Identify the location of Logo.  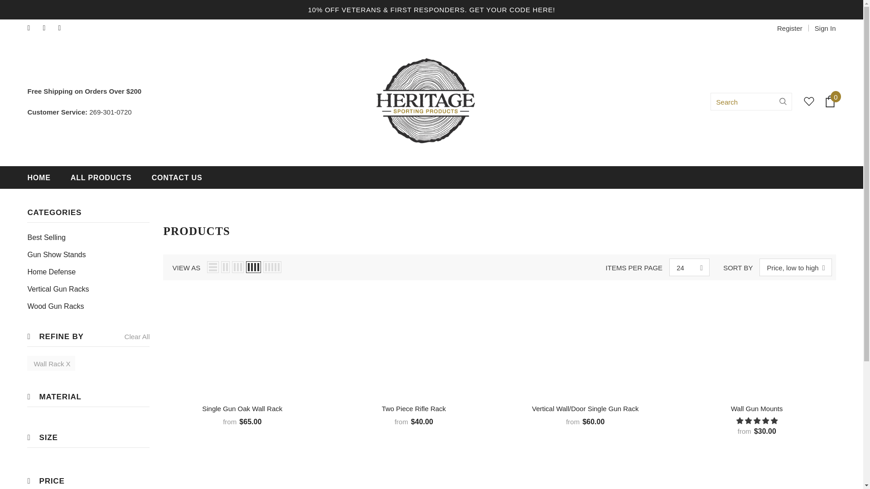
(426, 101).